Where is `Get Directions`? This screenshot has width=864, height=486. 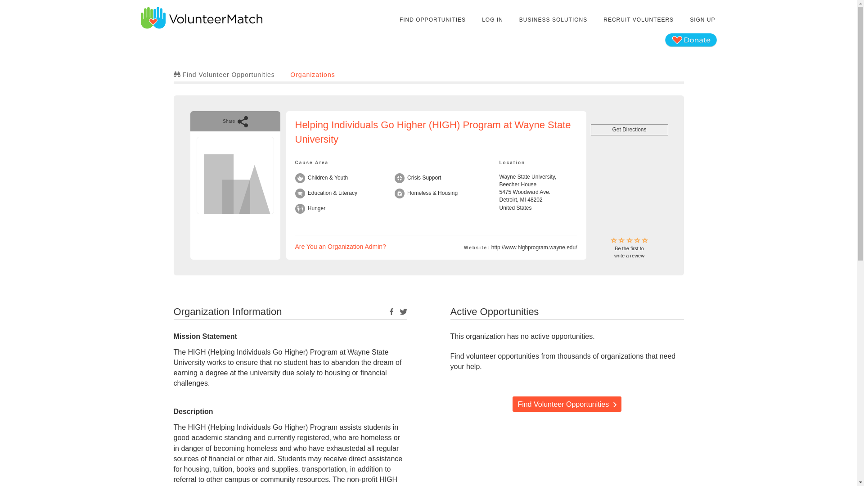
Get Directions is located at coordinates (567, 404).